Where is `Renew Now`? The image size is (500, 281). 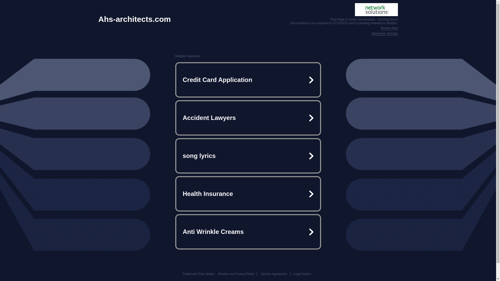 Renew Now is located at coordinates (390, 28).